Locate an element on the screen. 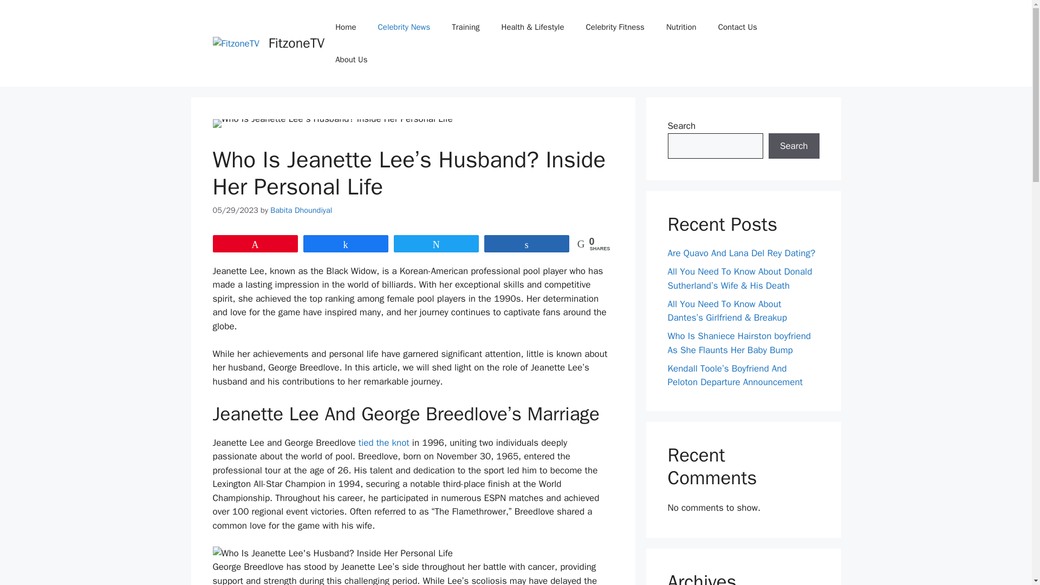 The height and width of the screenshot is (585, 1040). tied the knot is located at coordinates (385, 443).